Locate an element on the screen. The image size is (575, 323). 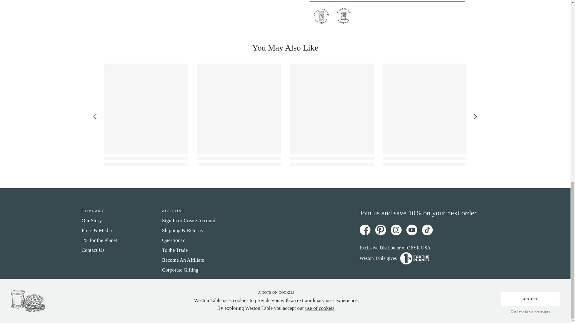
instagram Created with Sketch. is located at coordinates (396, 230).